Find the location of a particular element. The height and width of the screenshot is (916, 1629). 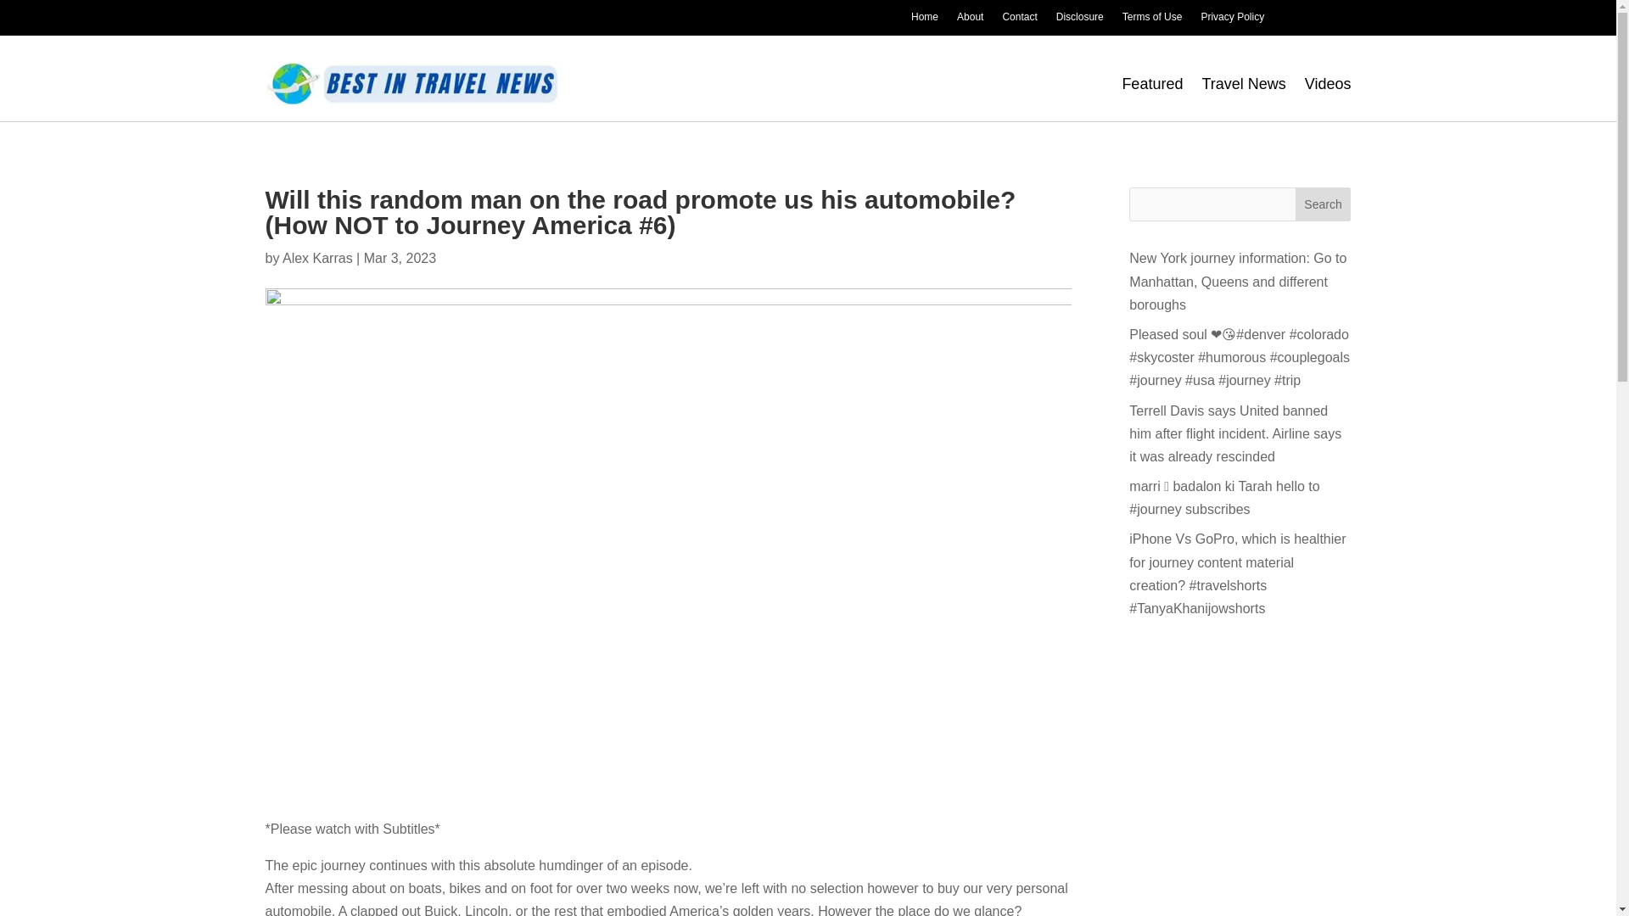

Search is located at coordinates (1324, 204).